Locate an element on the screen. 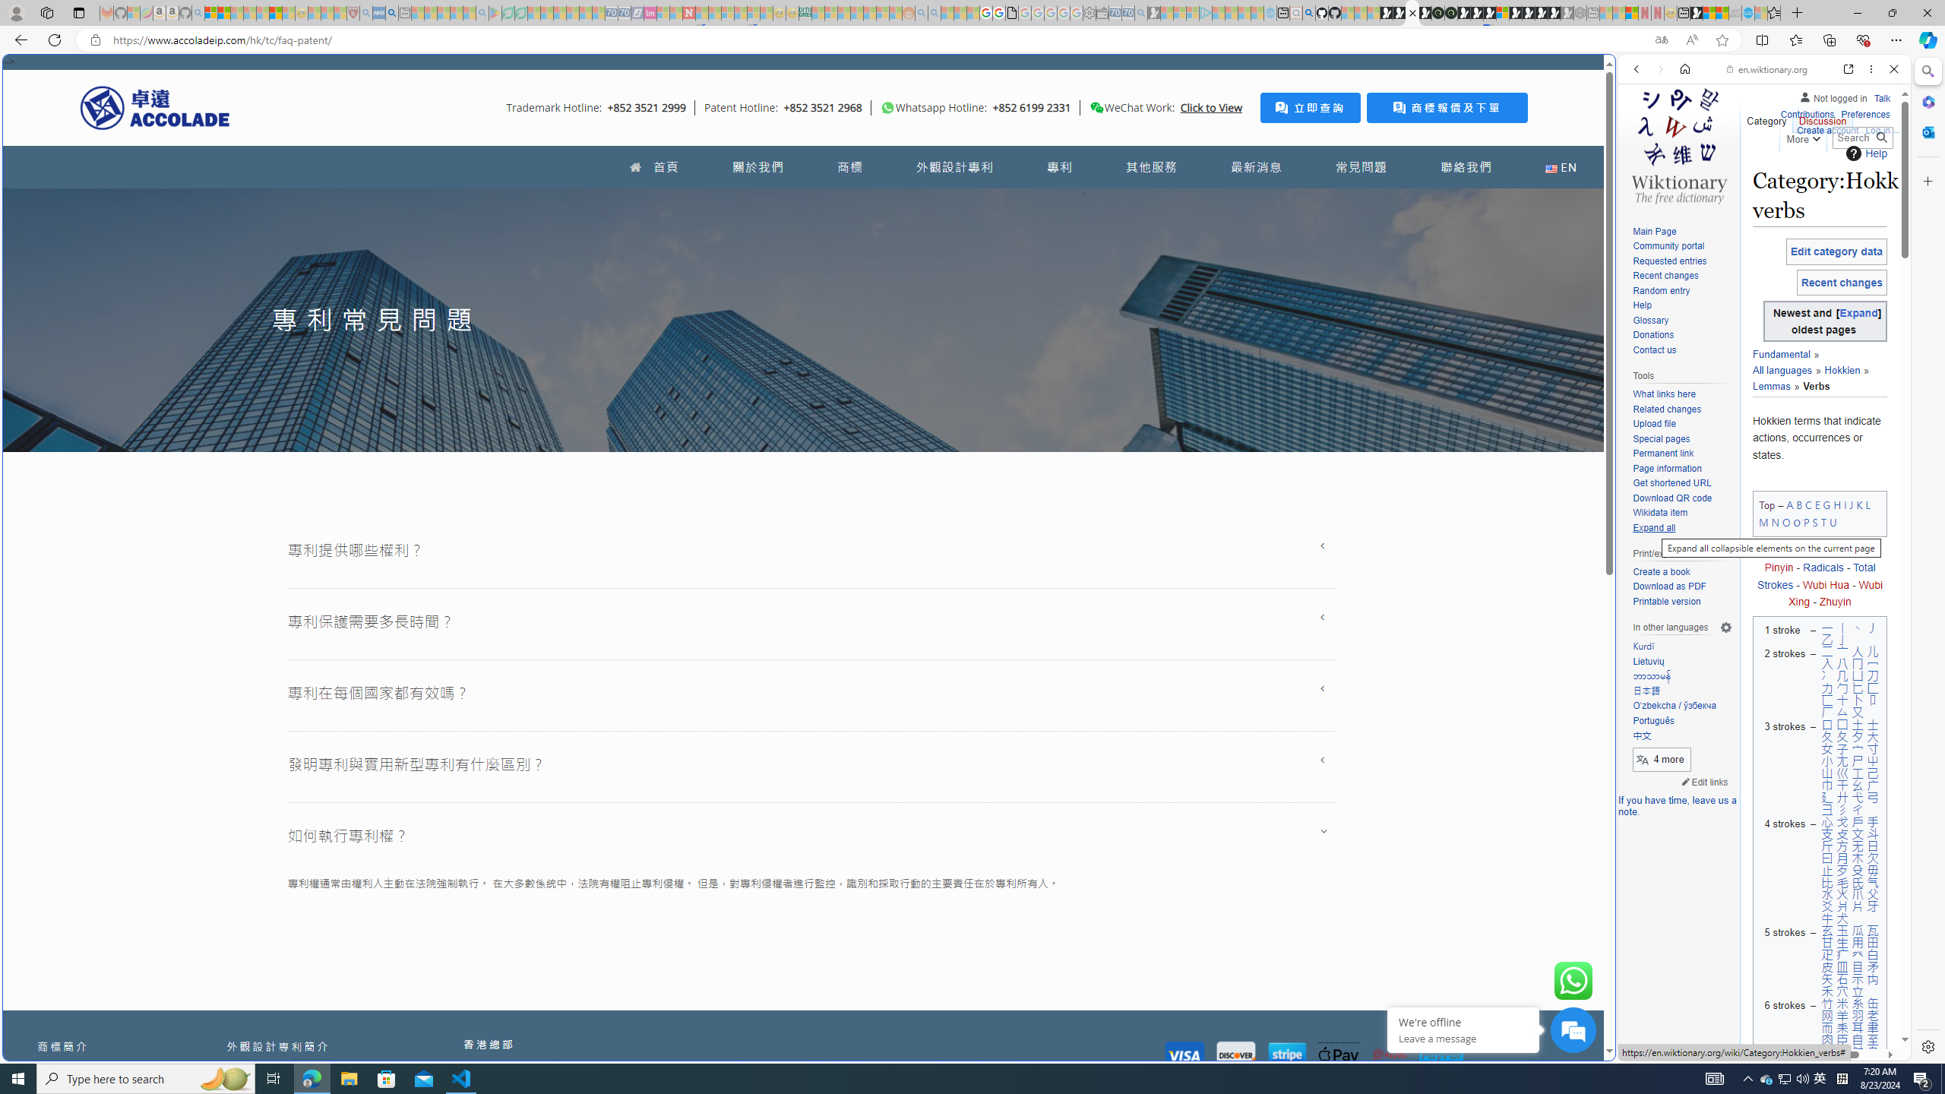 Image resolution: width=1945 pixels, height=1094 pixels. Services - Maintenance | Sky Blue Bikes - Sky Blue Bikes is located at coordinates (1747, 13).